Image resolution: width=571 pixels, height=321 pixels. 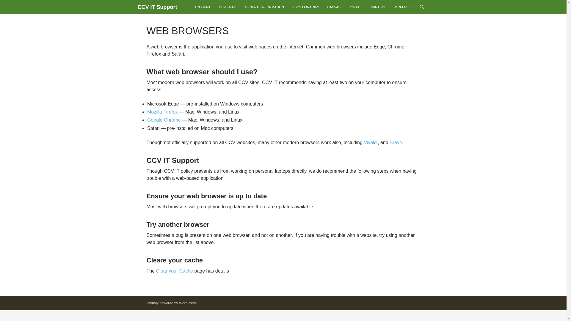 What do you see at coordinates (228, 7) in the screenshot?
I see `CCV EMAIL` at bounding box center [228, 7].